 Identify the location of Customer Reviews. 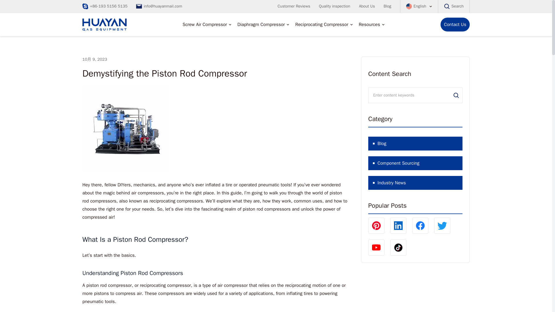
(294, 1).